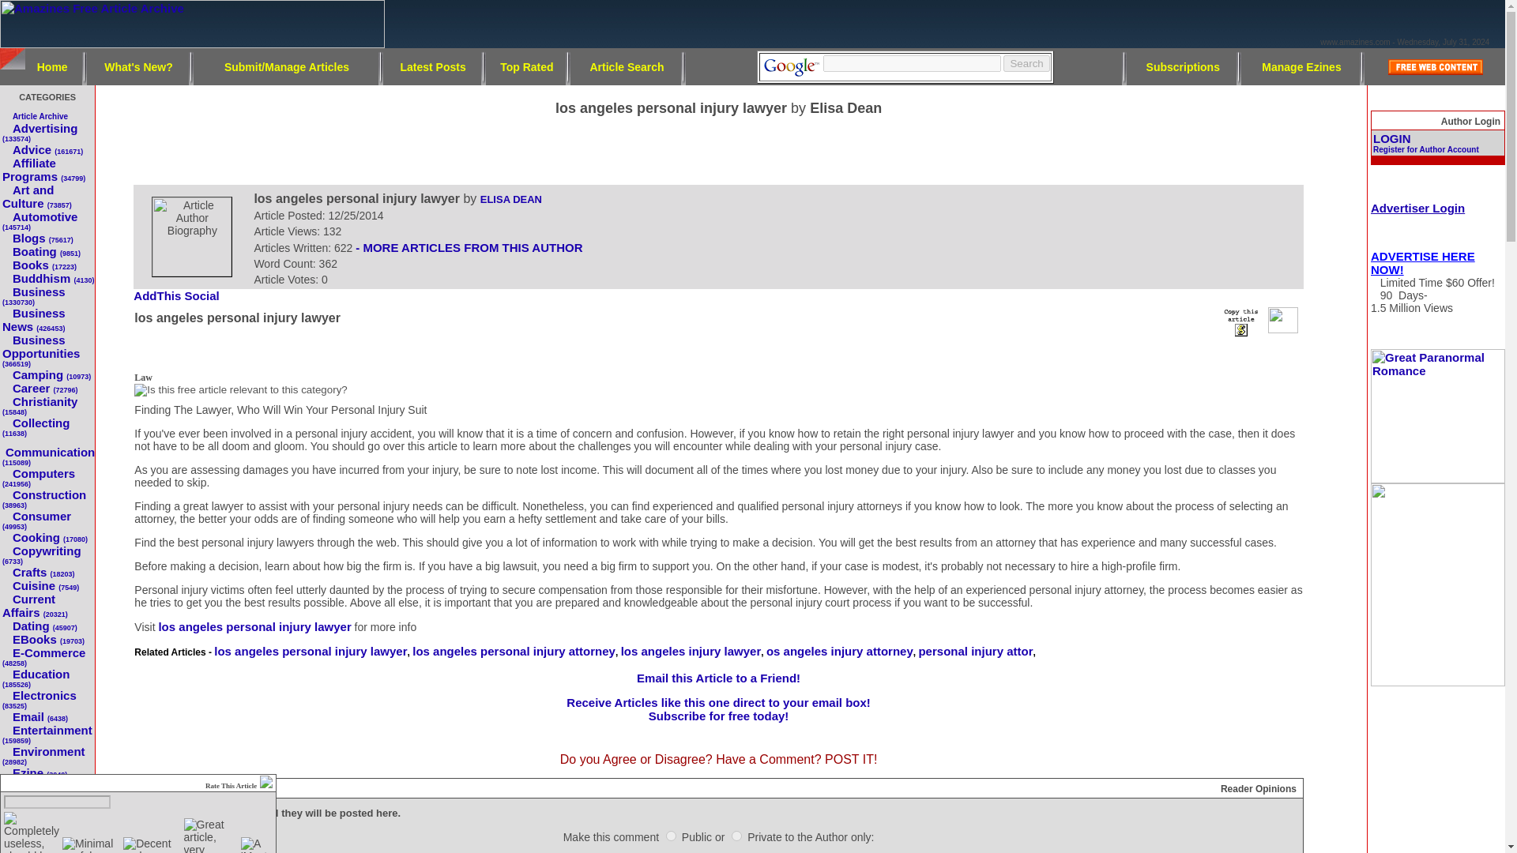 Image resolution: width=1517 pixels, height=853 pixels. I want to click on Public, so click(671, 836).